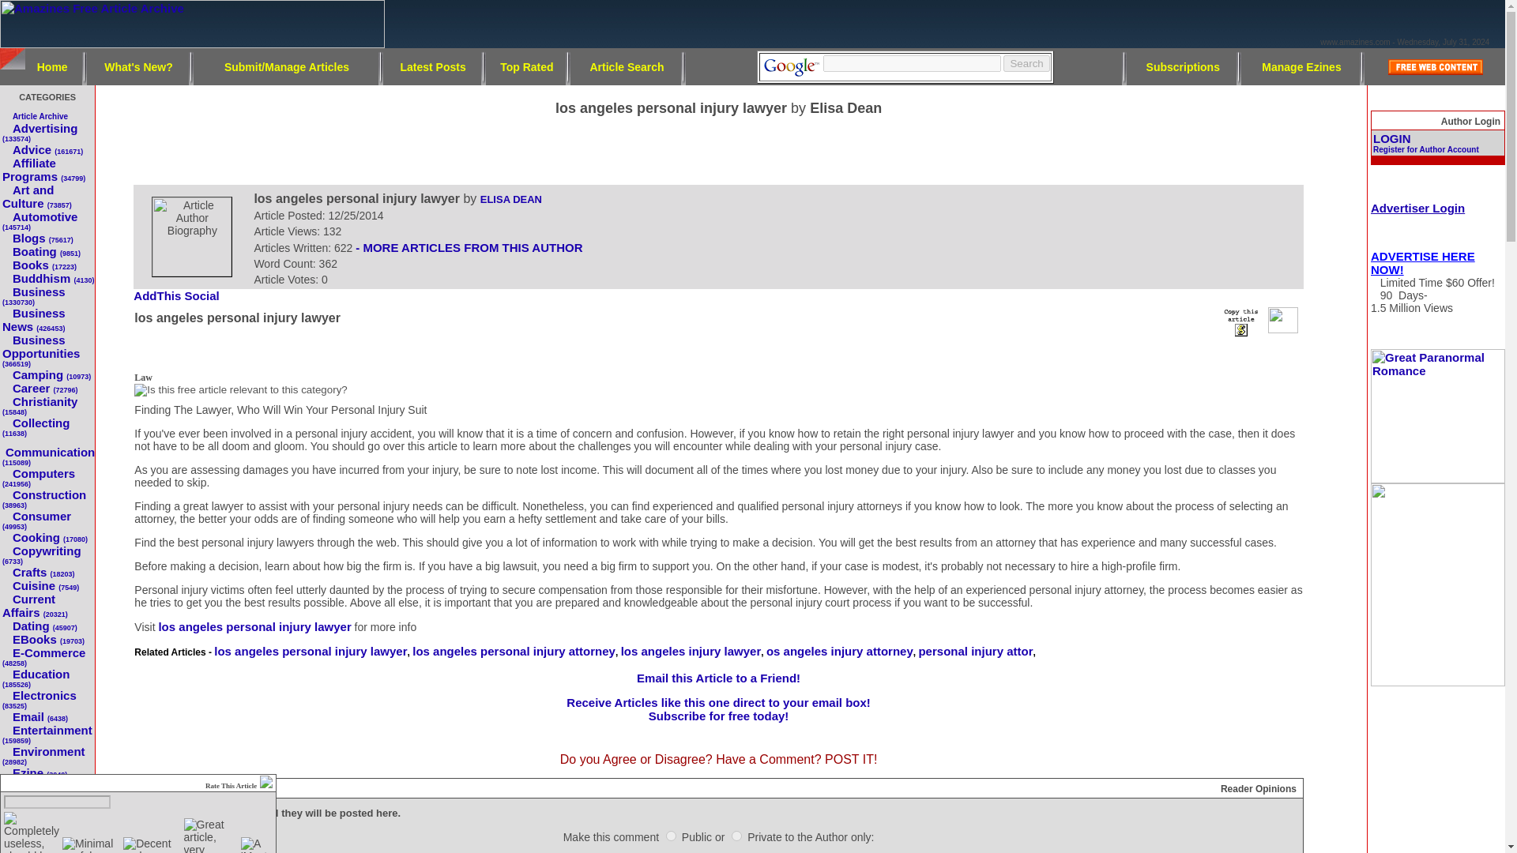 Image resolution: width=1517 pixels, height=853 pixels. I want to click on Public, so click(671, 836).